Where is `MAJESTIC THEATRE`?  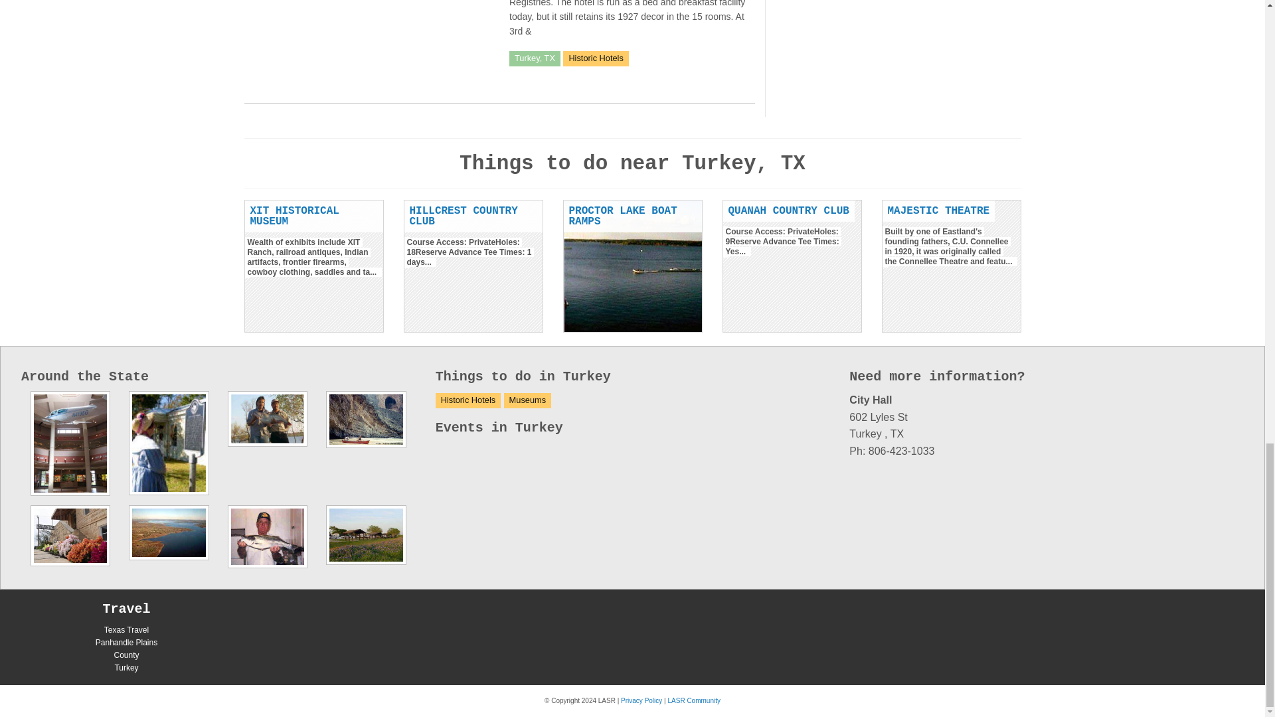
MAJESTIC THEATRE is located at coordinates (938, 211).